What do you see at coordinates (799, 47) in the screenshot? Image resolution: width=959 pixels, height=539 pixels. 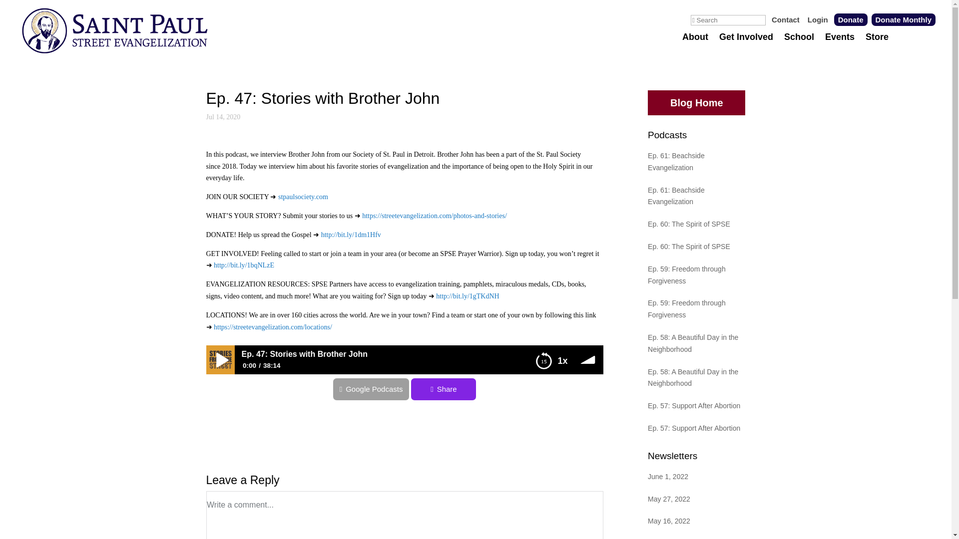 I see `School` at bounding box center [799, 47].